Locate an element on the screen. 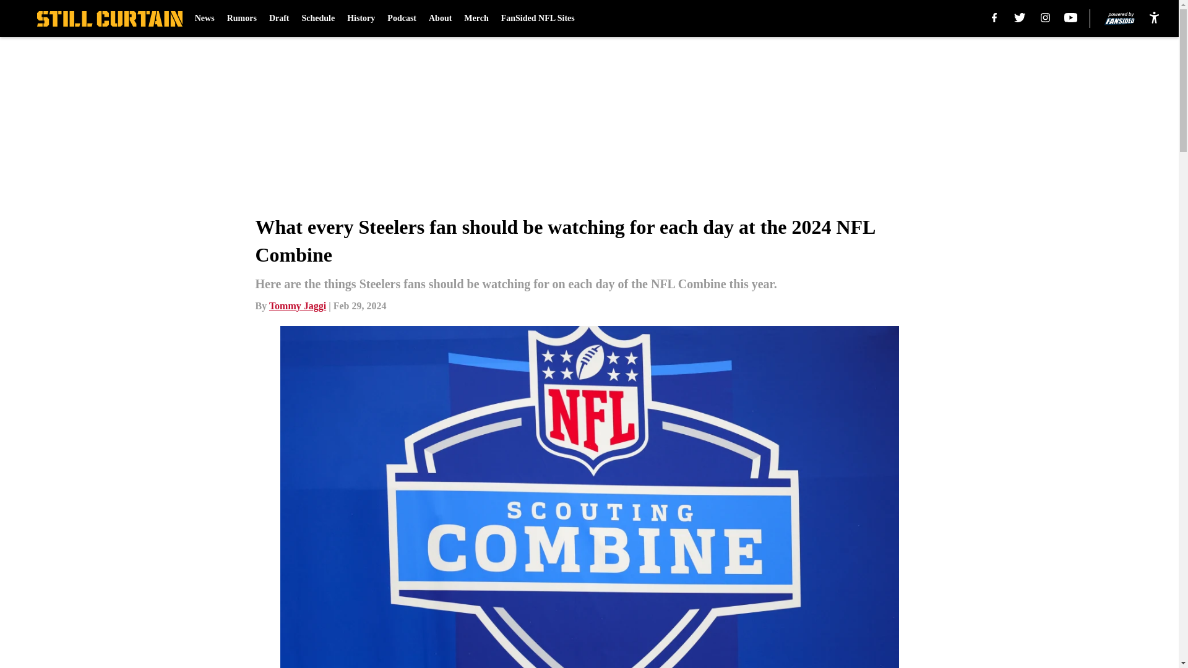  About is located at coordinates (440, 19).